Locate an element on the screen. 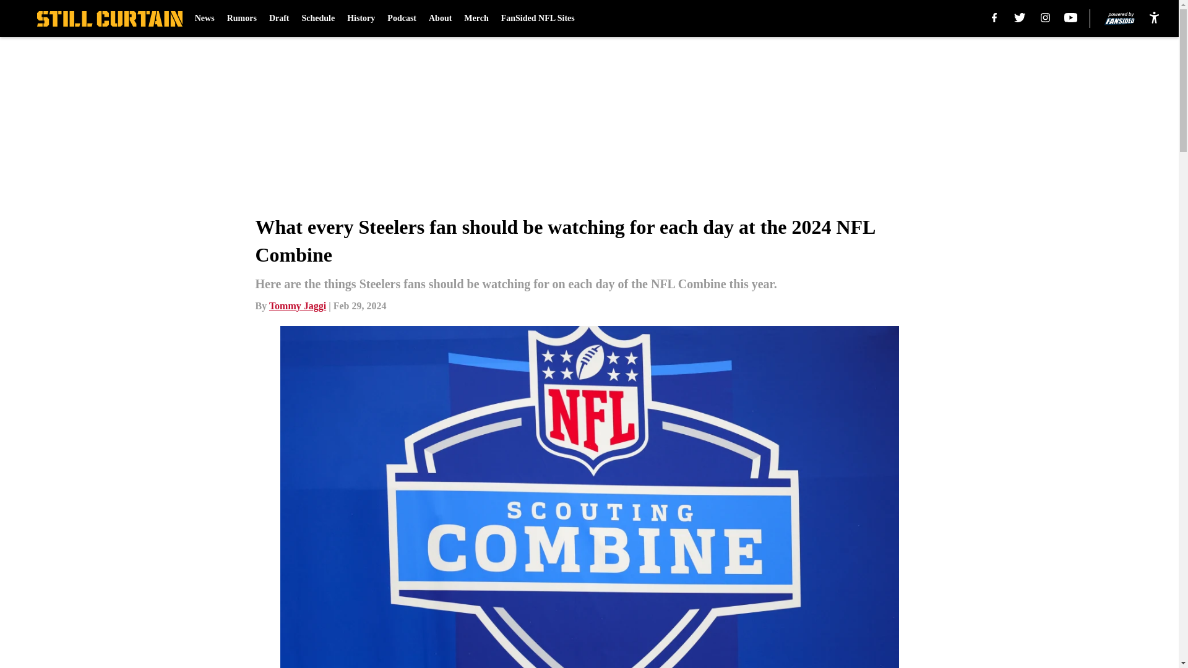  About is located at coordinates (440, 19).